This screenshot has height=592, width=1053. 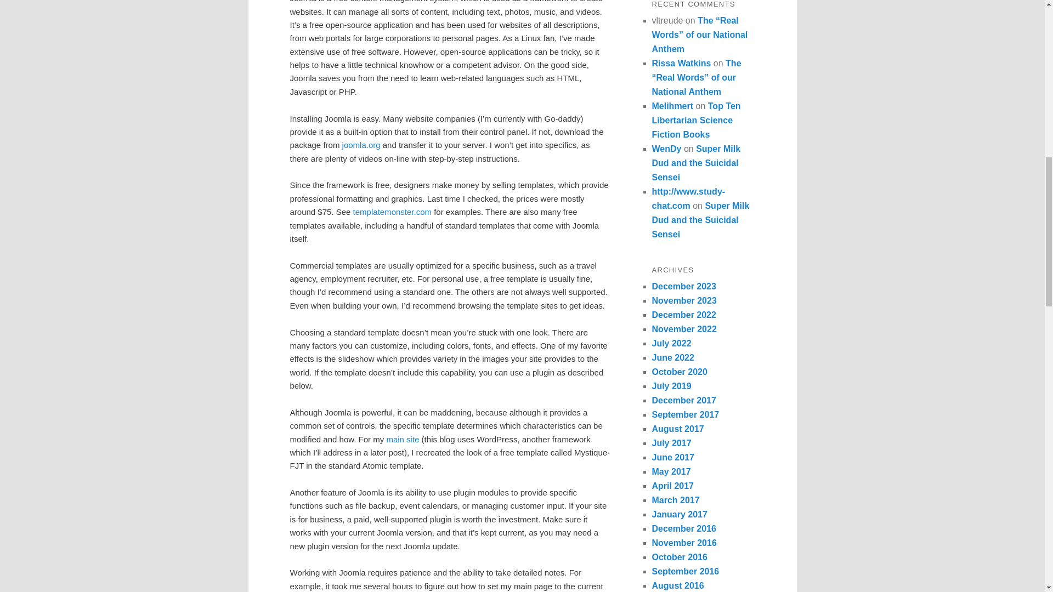 I want to click on templatemonster.com, so click(x=391, y=212).